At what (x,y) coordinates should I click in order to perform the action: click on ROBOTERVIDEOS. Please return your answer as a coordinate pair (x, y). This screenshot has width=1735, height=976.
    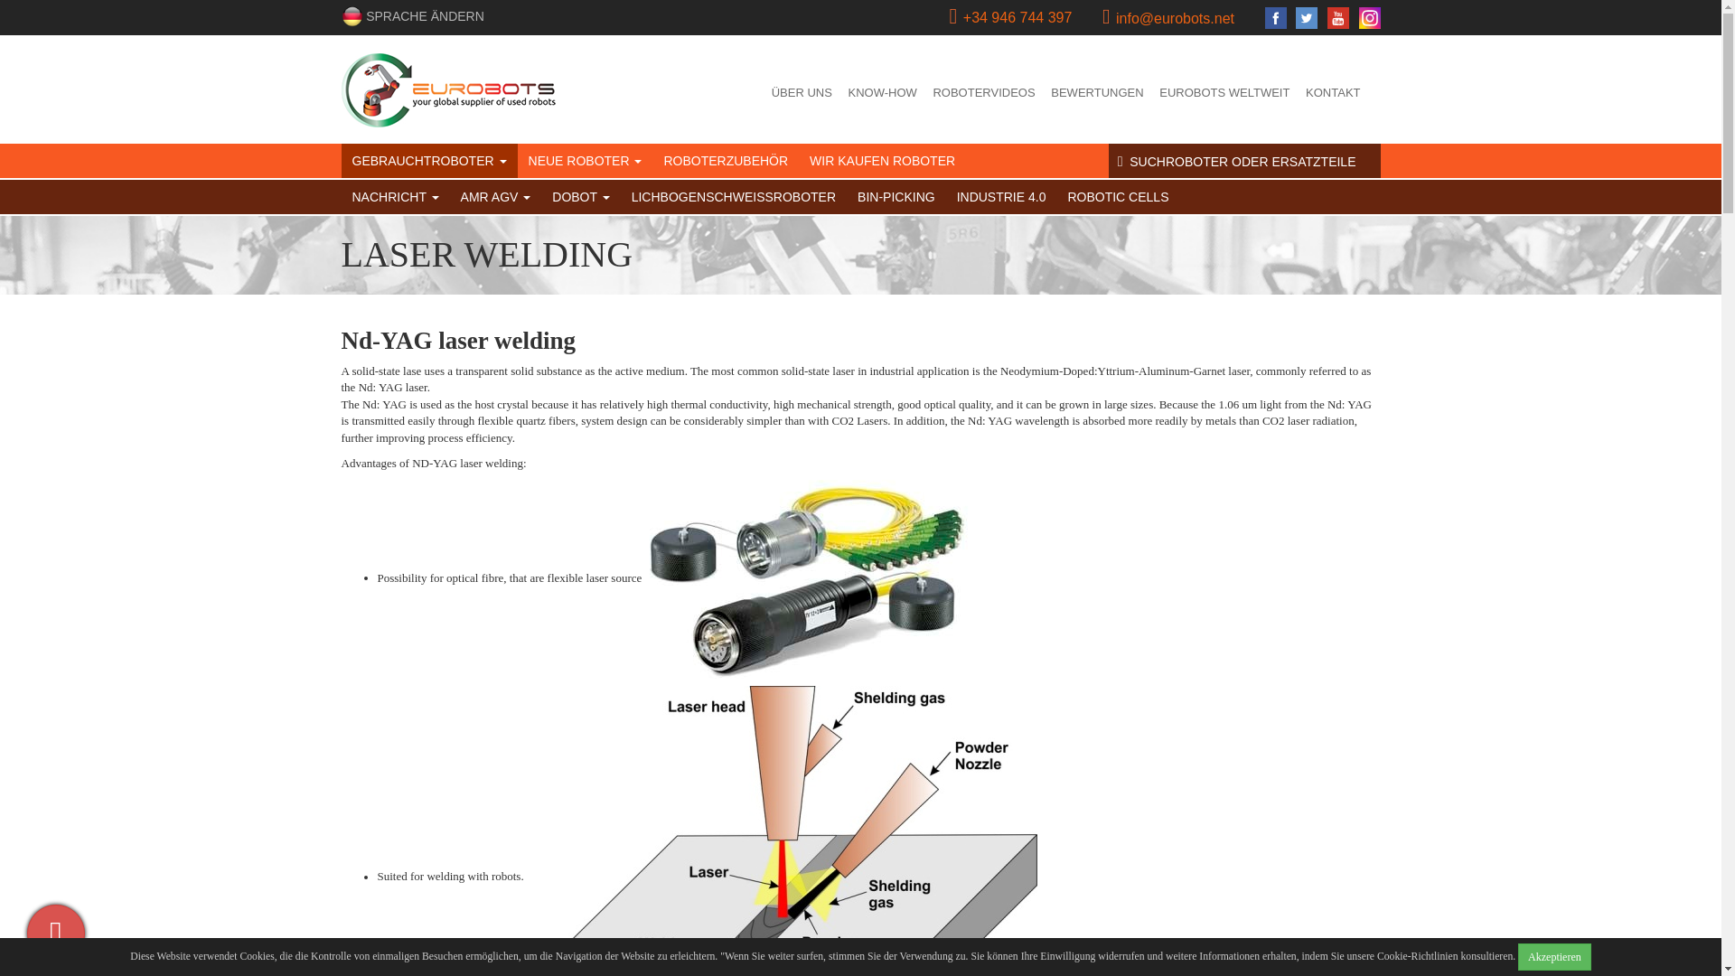
    Looking at the image, I should click on (983, 93).